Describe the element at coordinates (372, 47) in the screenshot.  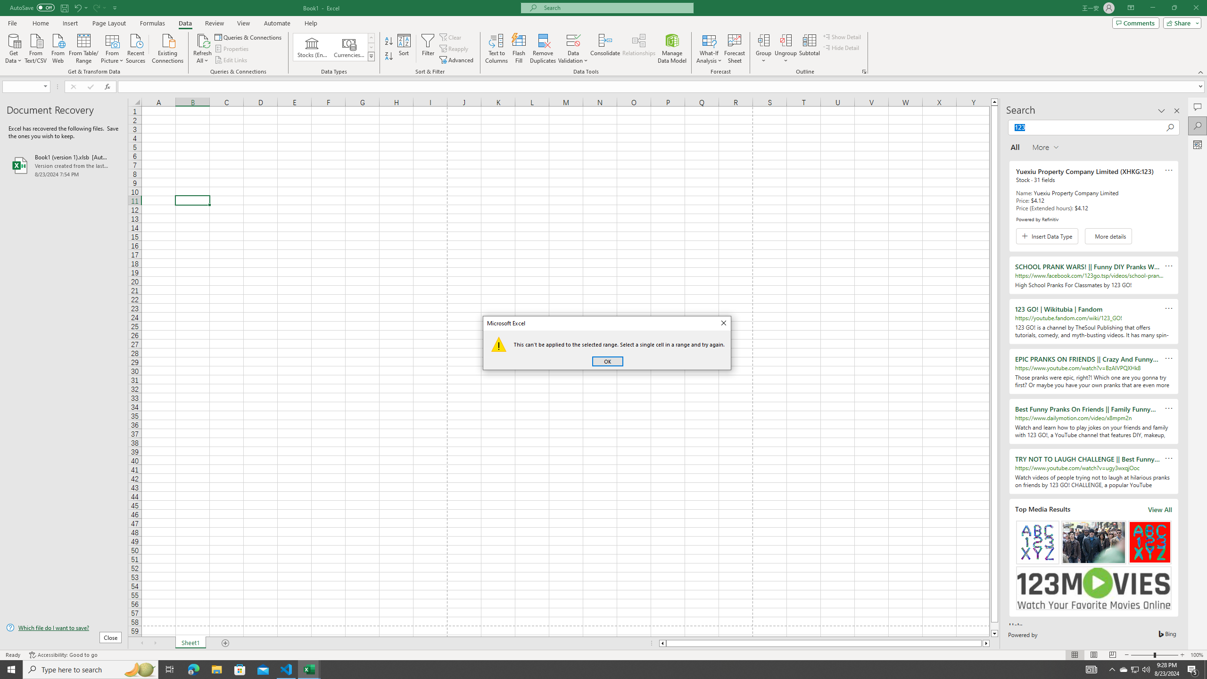
I see `Row Down` at that location.